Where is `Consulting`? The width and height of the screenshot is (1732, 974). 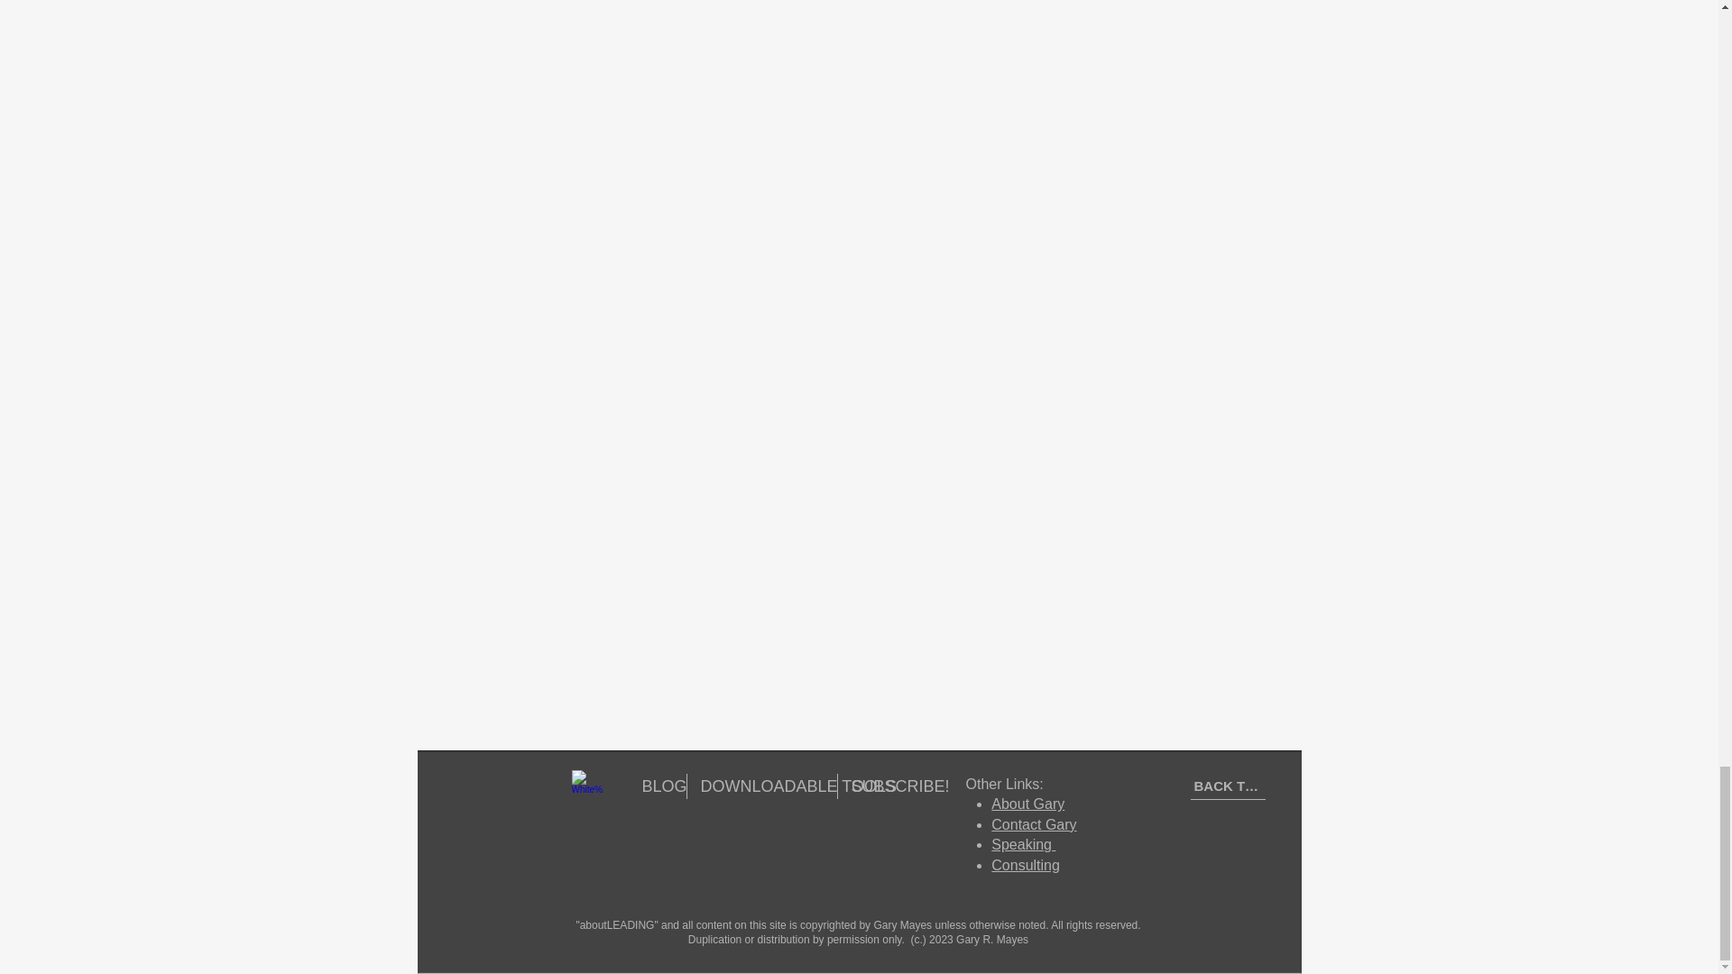
Consulting is located at coordinates (1025, 865).